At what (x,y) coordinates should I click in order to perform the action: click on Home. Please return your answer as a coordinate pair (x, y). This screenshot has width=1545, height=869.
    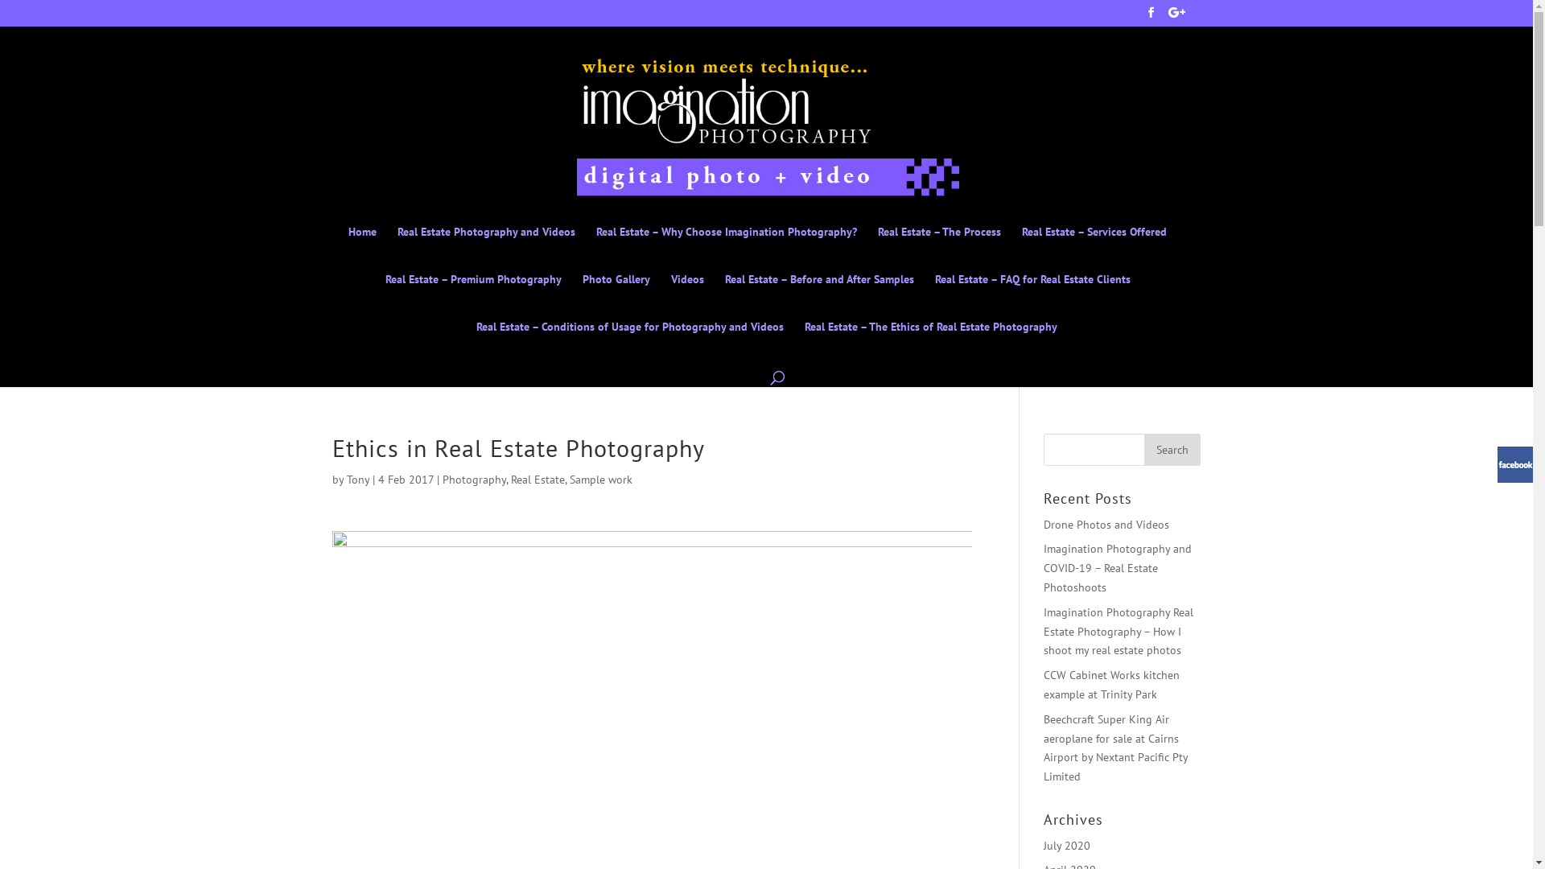
    Looking at the image, I should click on (362, 249).